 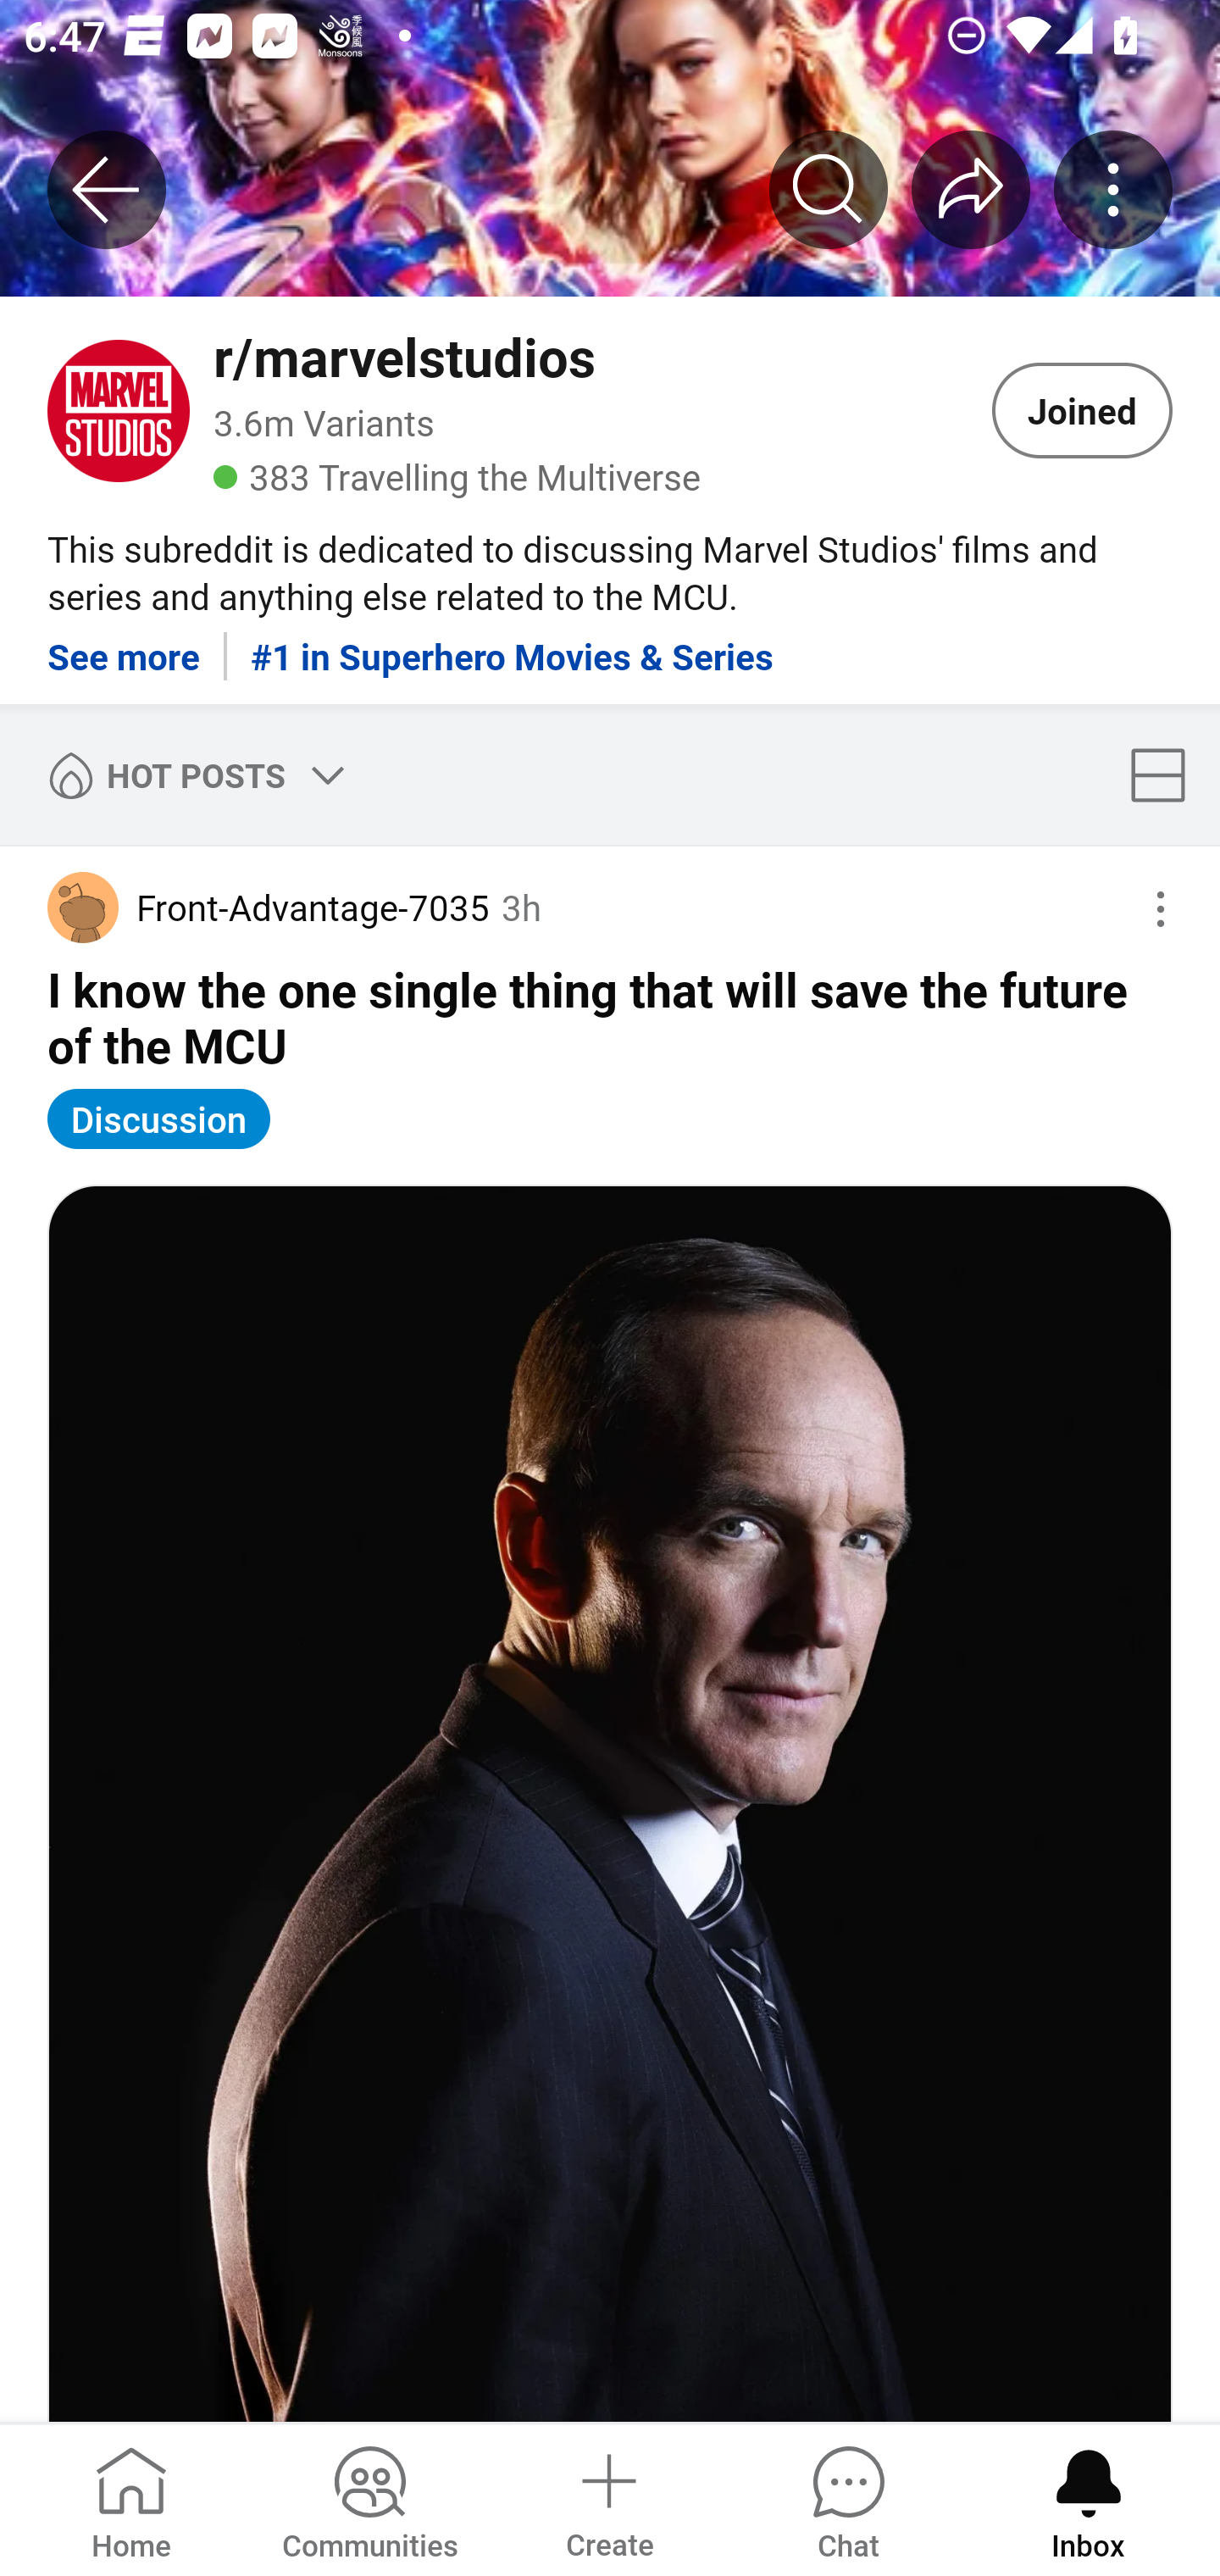 What do you see at coordinates (608, 2498) in the screenshot?
I see `Create a post Create` at bounding box center [608, 2498].